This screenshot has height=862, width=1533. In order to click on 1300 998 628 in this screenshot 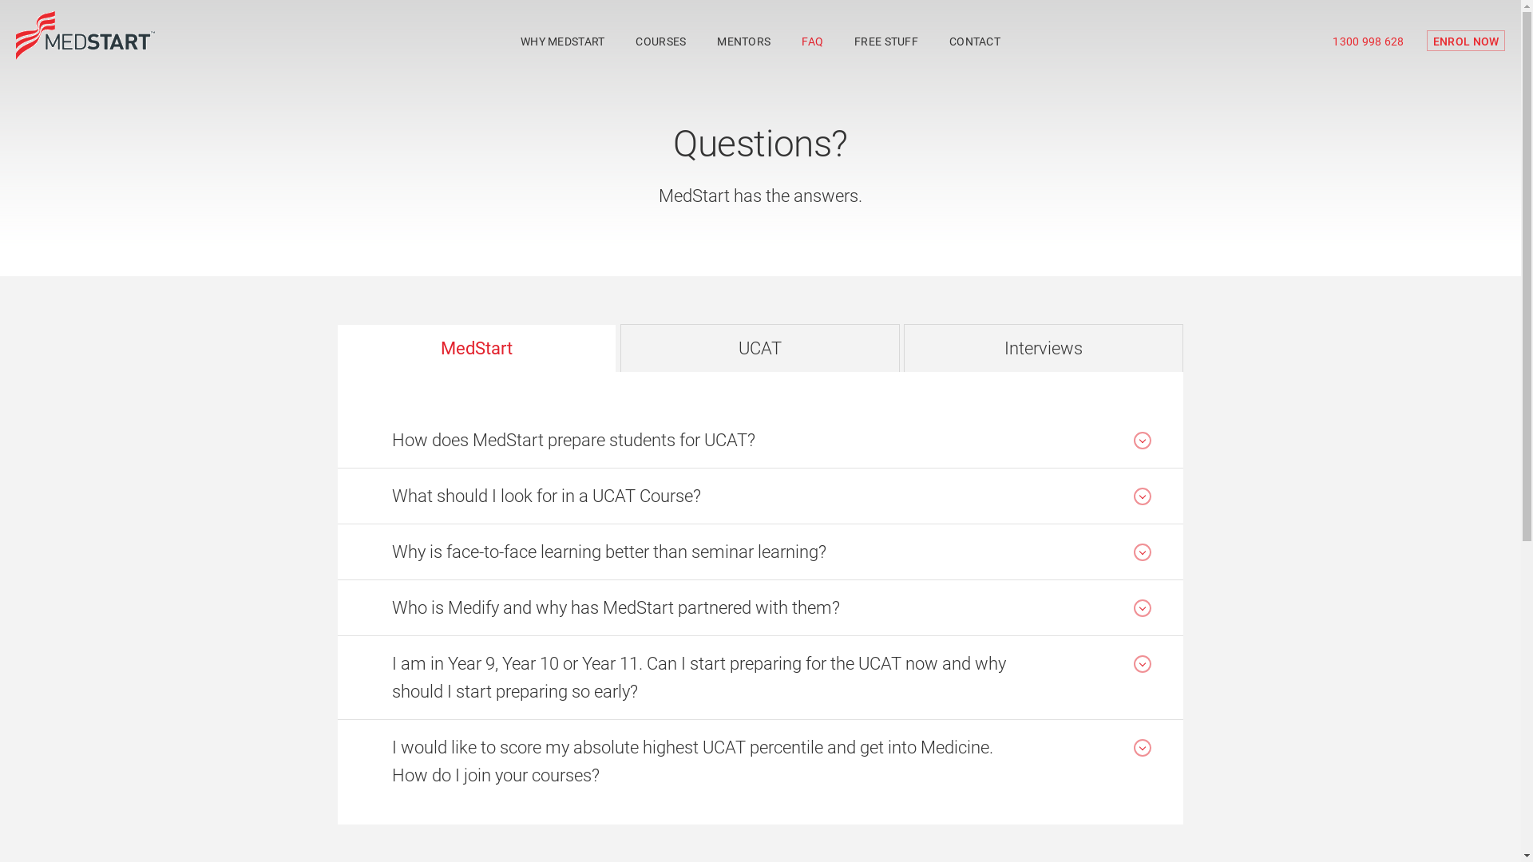, I will do `click(1371, 42)`.